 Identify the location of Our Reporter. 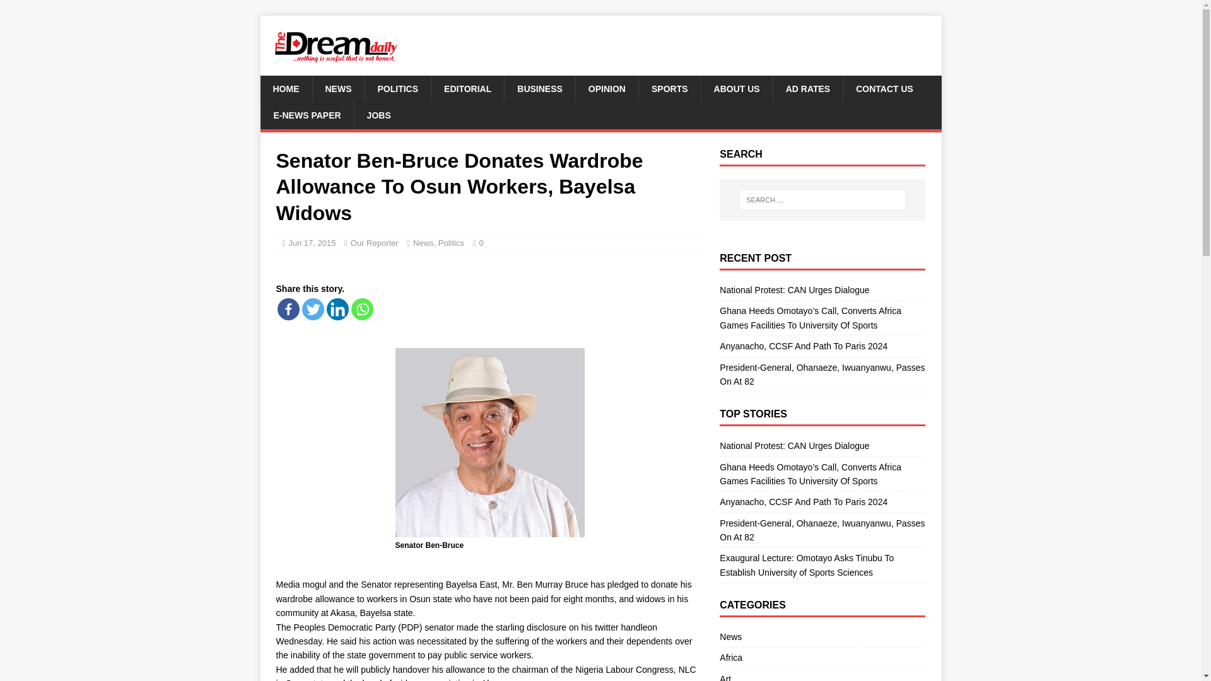
(375, 243).